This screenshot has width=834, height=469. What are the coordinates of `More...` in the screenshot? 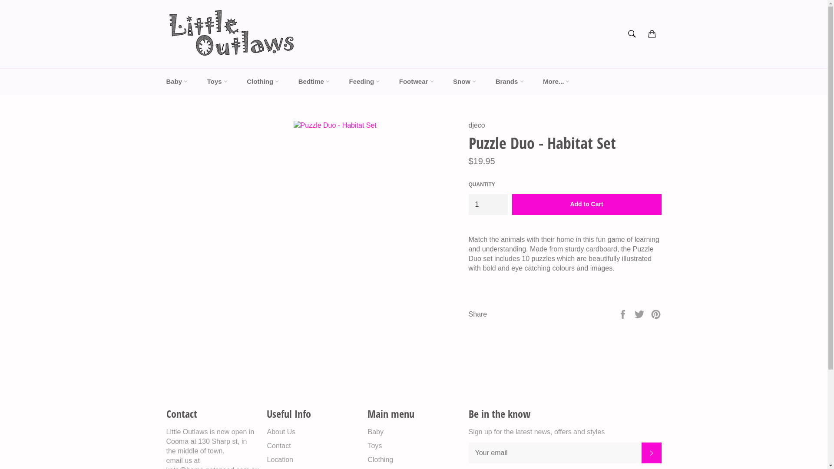 It's located at (556, 82).